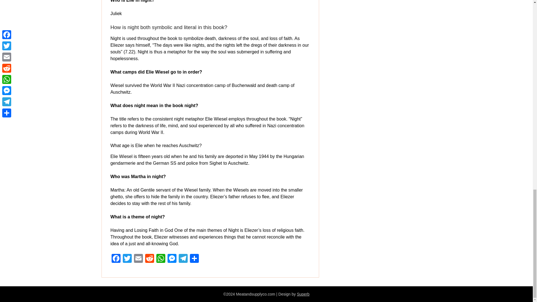  What do you see at coordinates (127, 259) in the screenshot?
I see `Twitter` at bounding box center [127, 259].